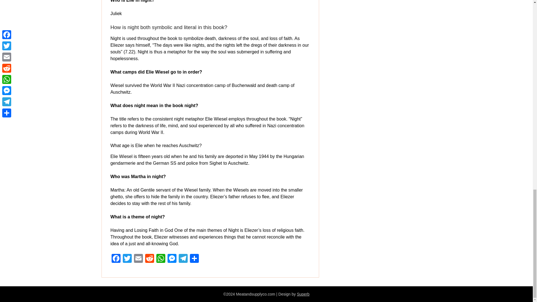  What do you see at coordinates (127, 259) in the screenshot?
I see `Twitter` at bounding box center [127, 259].